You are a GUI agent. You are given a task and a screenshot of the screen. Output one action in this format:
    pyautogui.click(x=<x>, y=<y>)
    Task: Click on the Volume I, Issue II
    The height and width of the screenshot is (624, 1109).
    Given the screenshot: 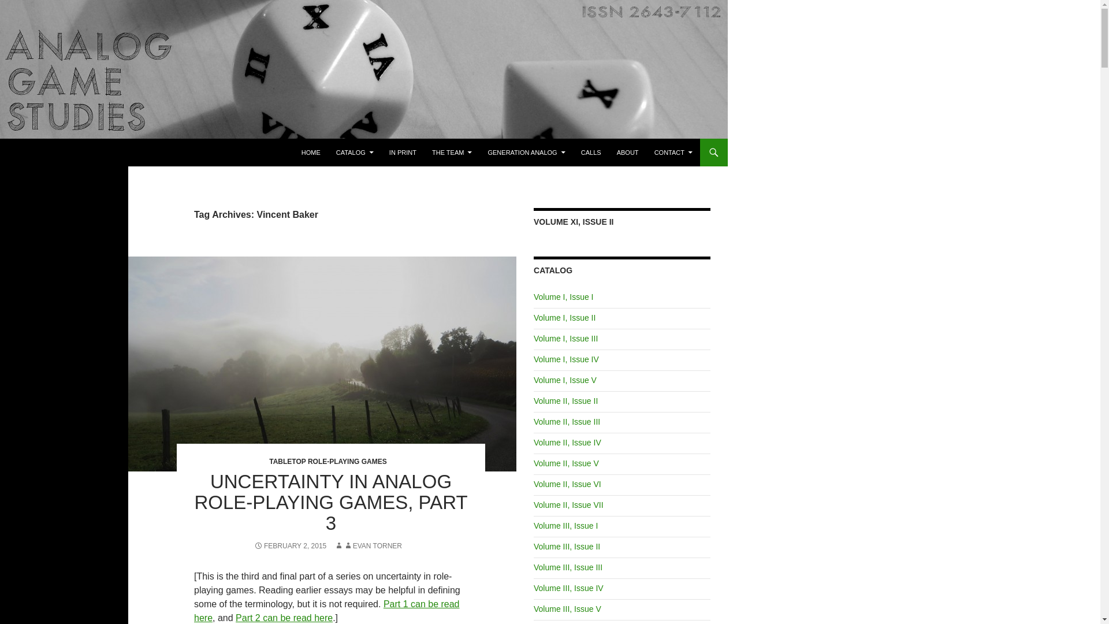 What is the action you would take?
    pyautogui.click(x=564, y=318)
    